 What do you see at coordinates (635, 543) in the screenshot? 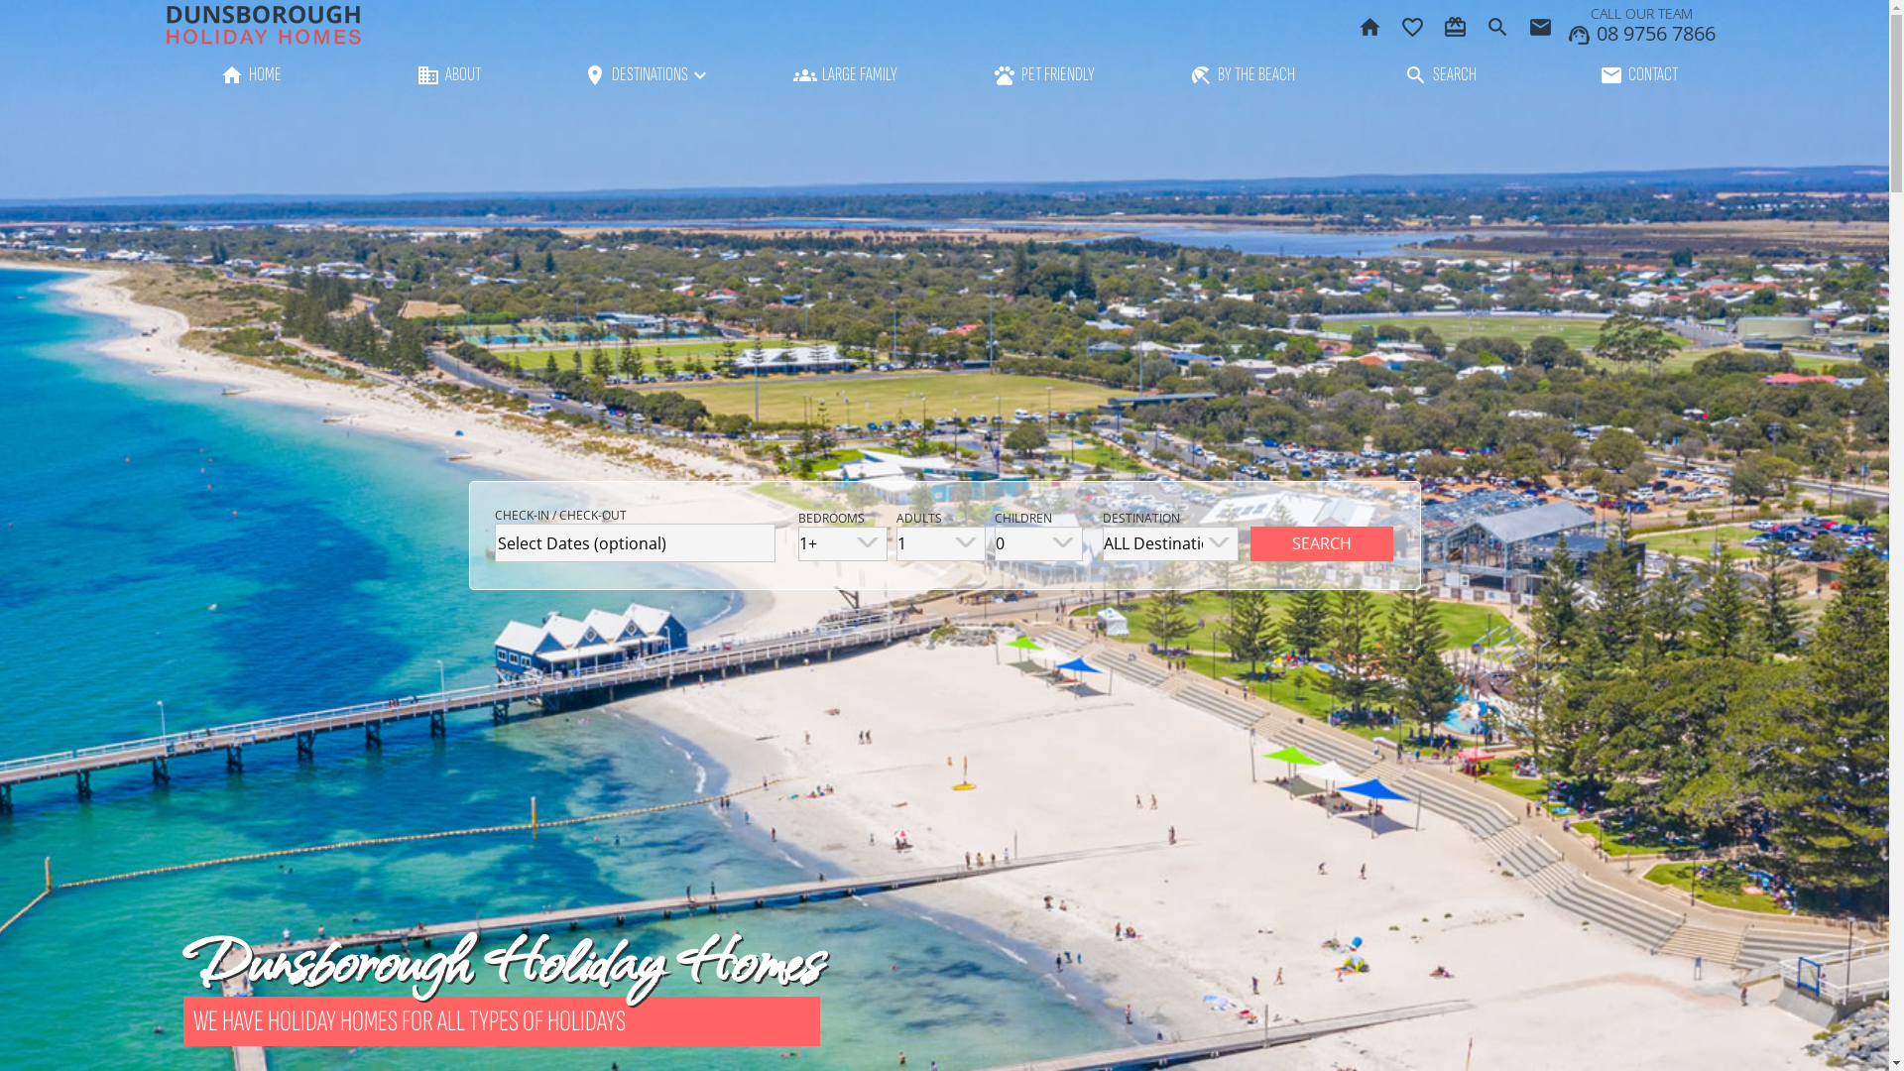
I see `Select Dates (optional)` at bounding box center [635, 543].